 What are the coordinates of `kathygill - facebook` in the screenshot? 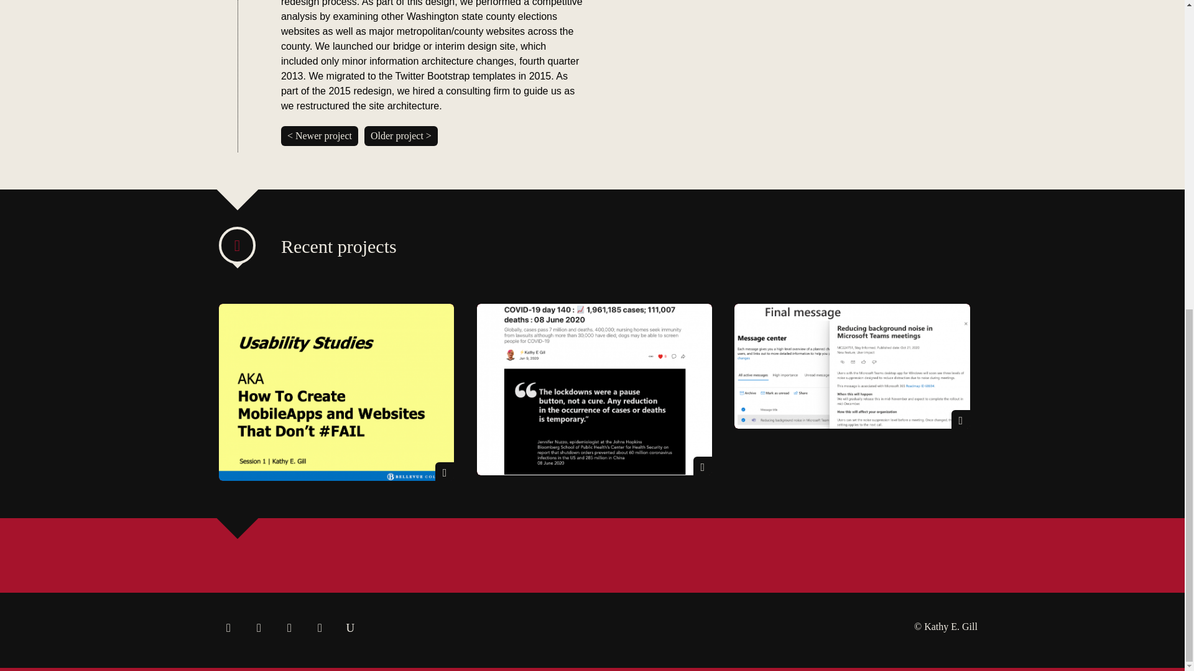 It's located at (259, 628).